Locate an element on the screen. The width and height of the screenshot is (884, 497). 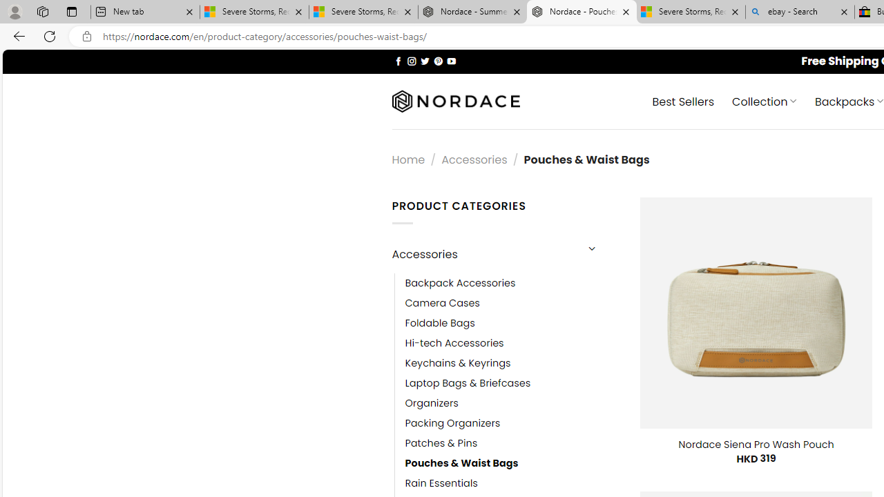
  Best Sellers is located at coordinates (684, 101).